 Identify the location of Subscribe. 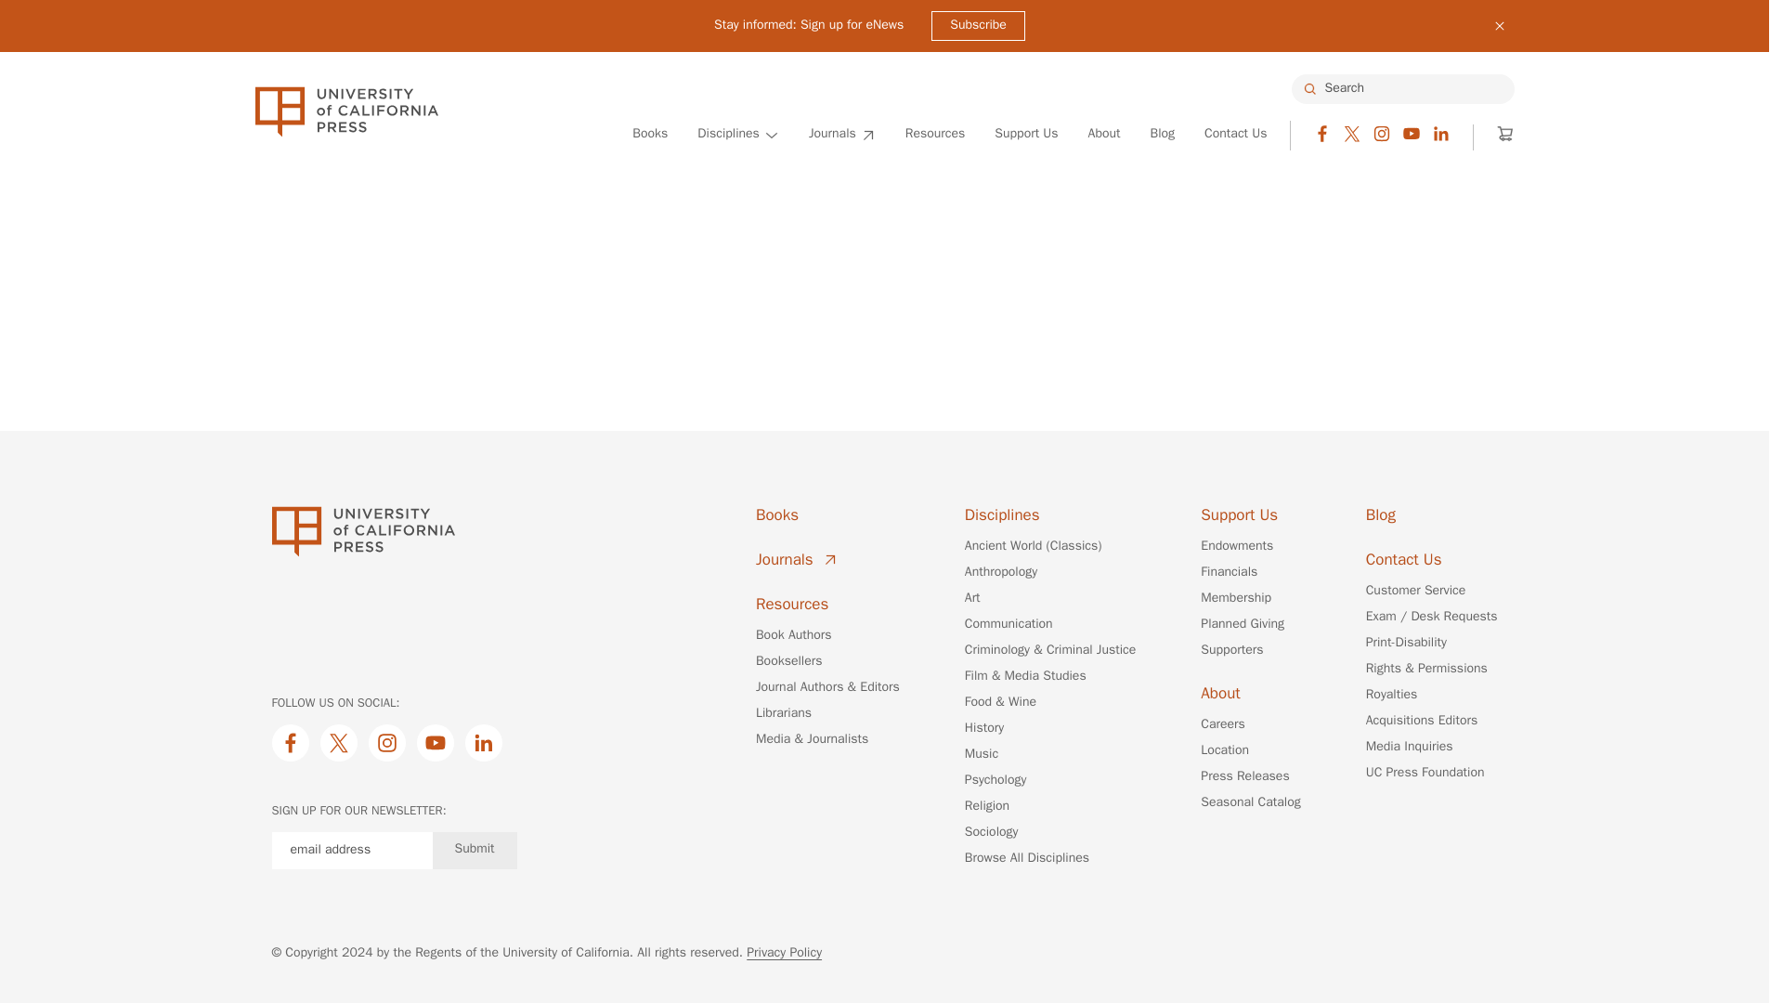
(978, 26).